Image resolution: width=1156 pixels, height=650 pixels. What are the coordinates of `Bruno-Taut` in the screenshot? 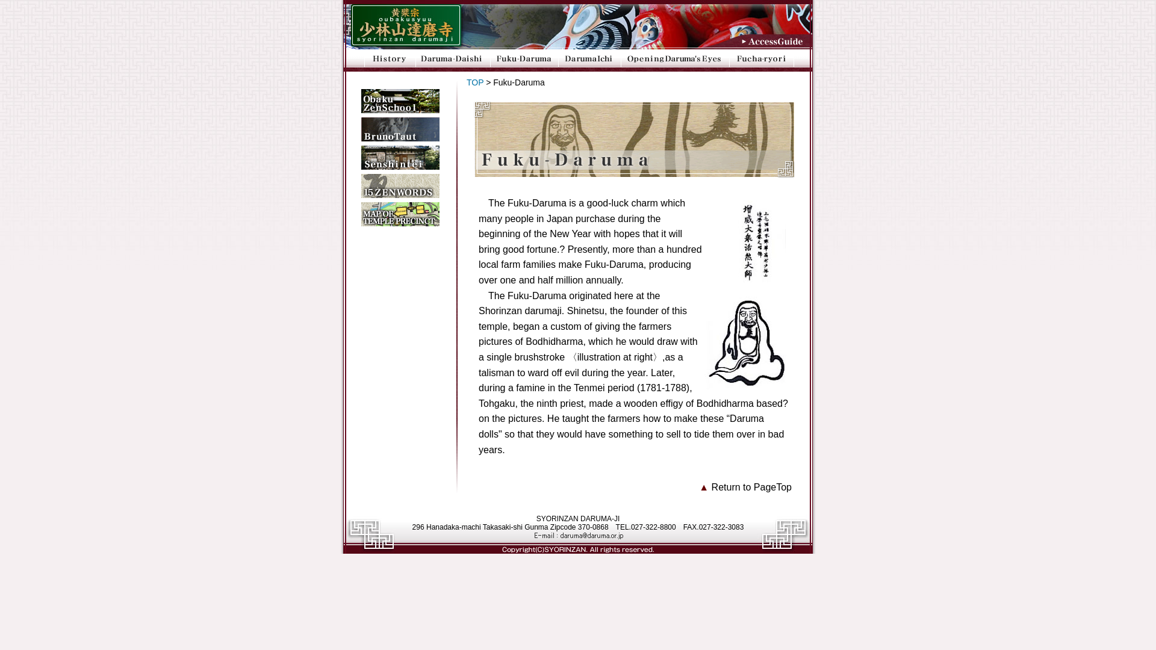 It's located at (400, 129).